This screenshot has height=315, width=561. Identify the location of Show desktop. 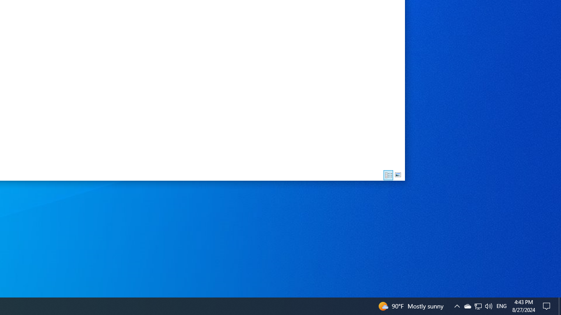
(478, 306).